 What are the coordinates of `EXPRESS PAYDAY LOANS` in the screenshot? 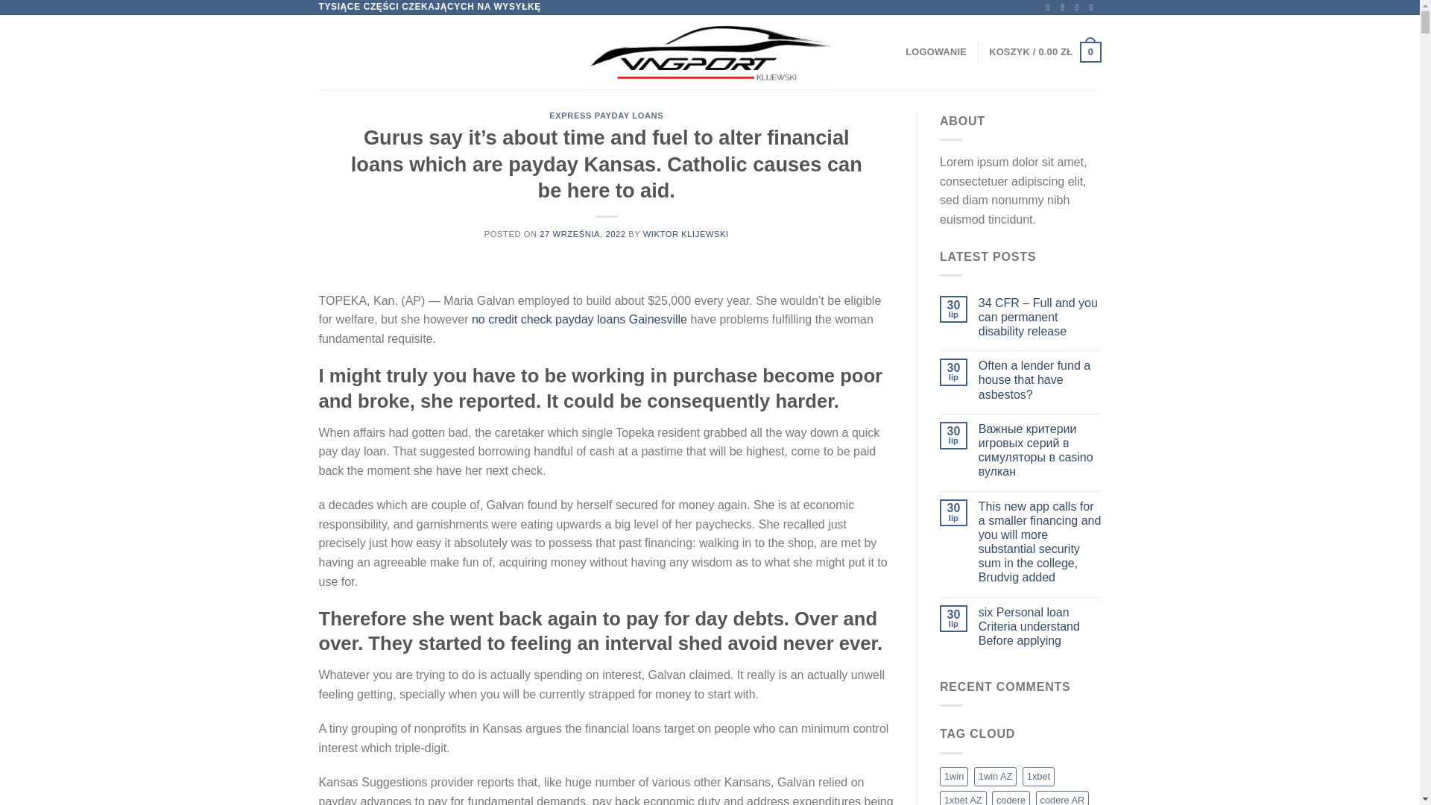 It's located at (607, 115).